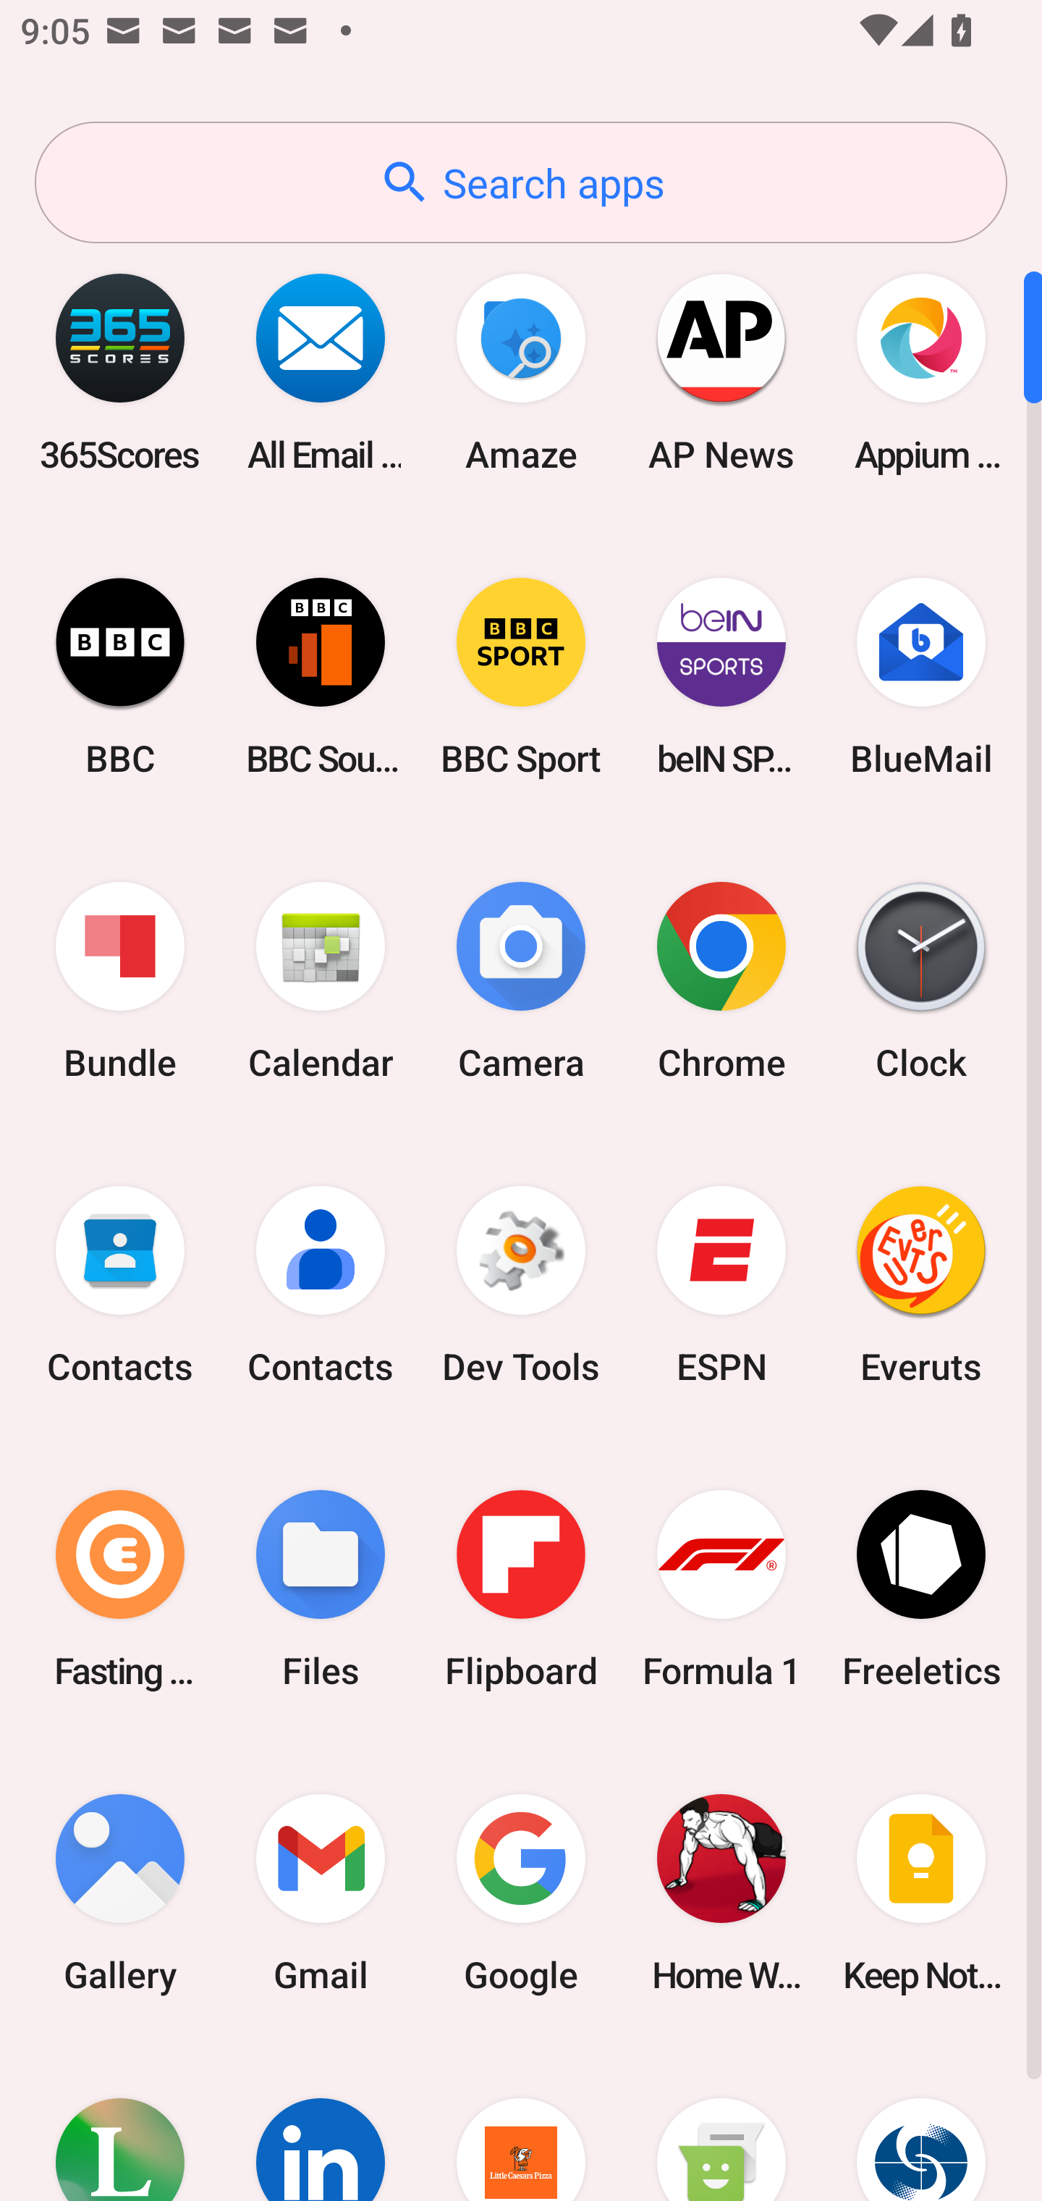 The width and height of the screenshot is (1042, 2201). I want to click on Home Workout, so click(721, 1893).